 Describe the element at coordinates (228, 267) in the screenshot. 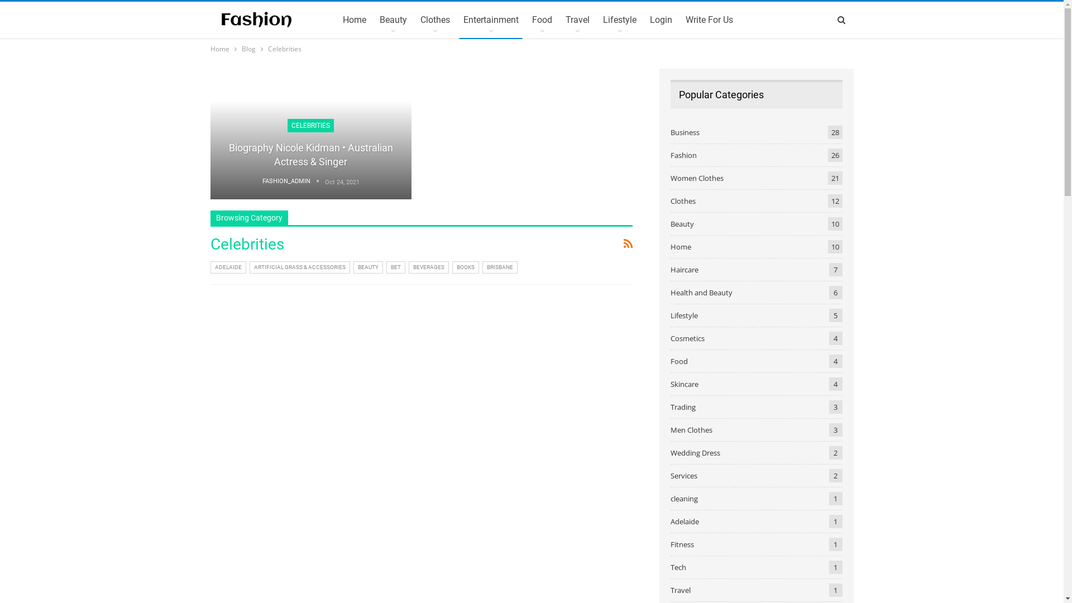

I see `ADELAIDE` at that location.